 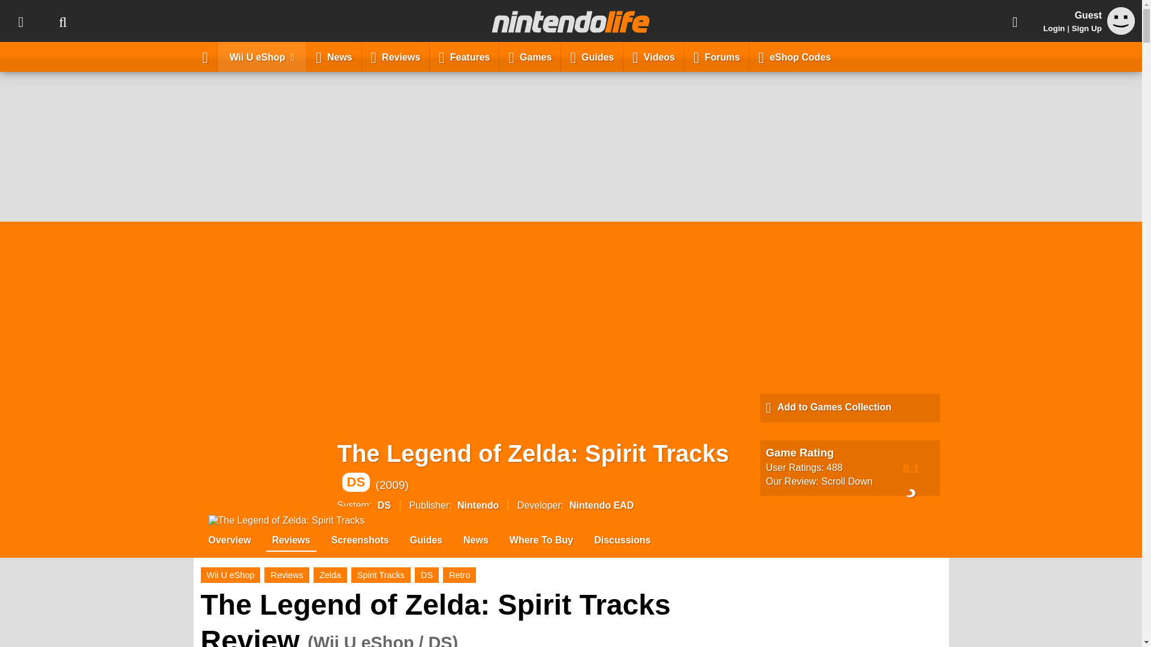 I want to click on Topics, so click(x=20, y=21).